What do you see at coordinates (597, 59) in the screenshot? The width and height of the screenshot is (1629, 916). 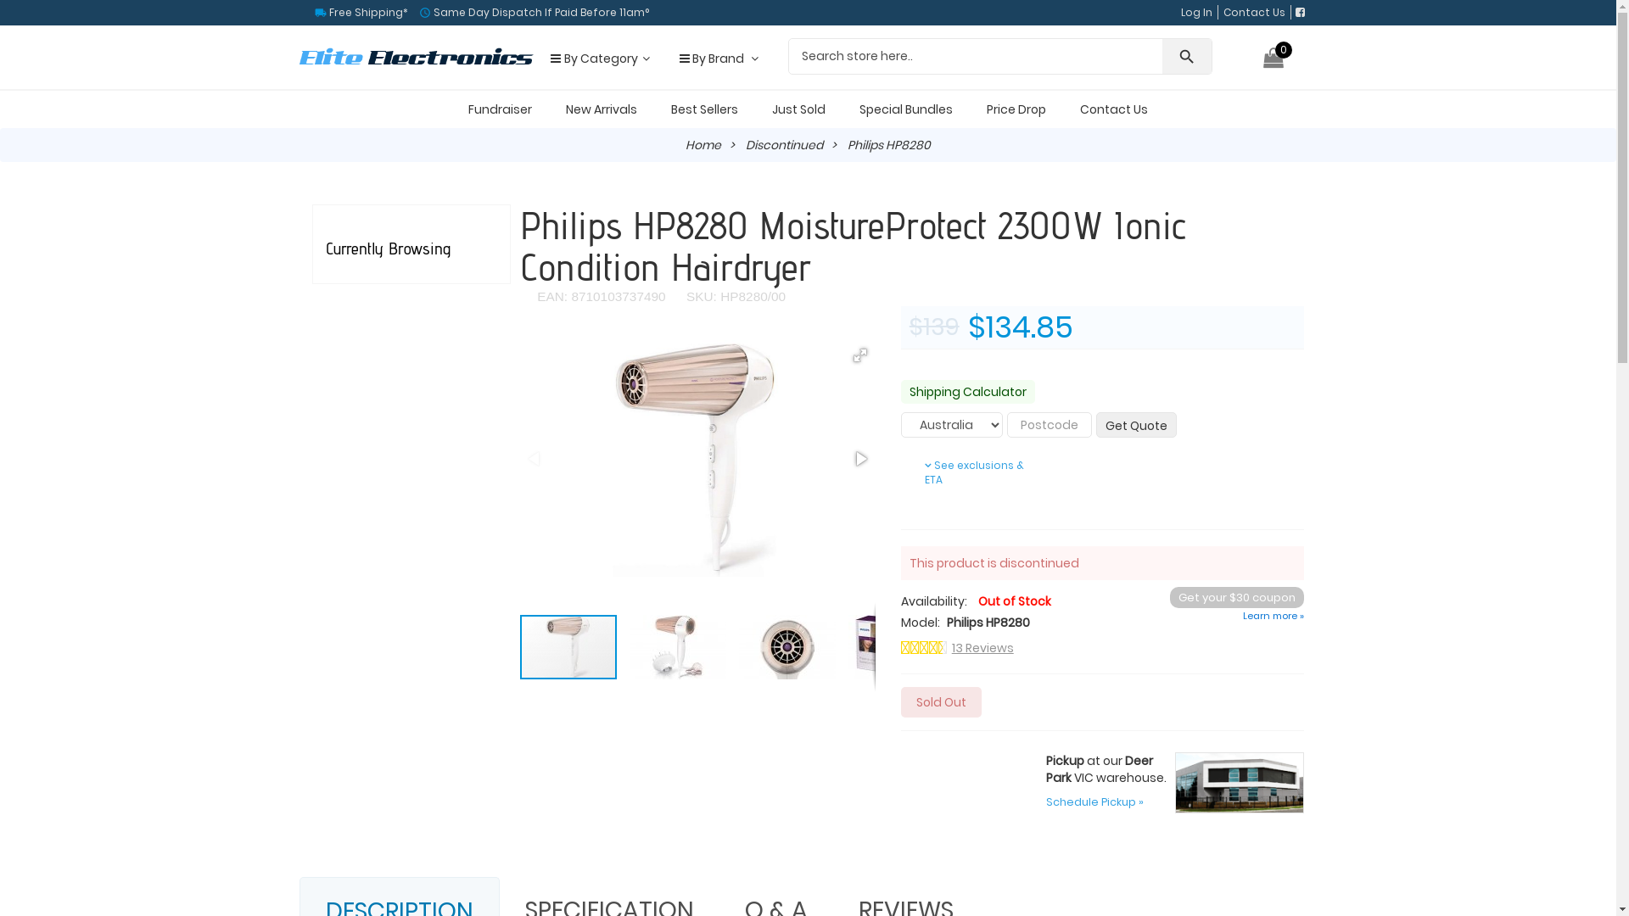 I see `By Category` at bounding box center [597, 59].